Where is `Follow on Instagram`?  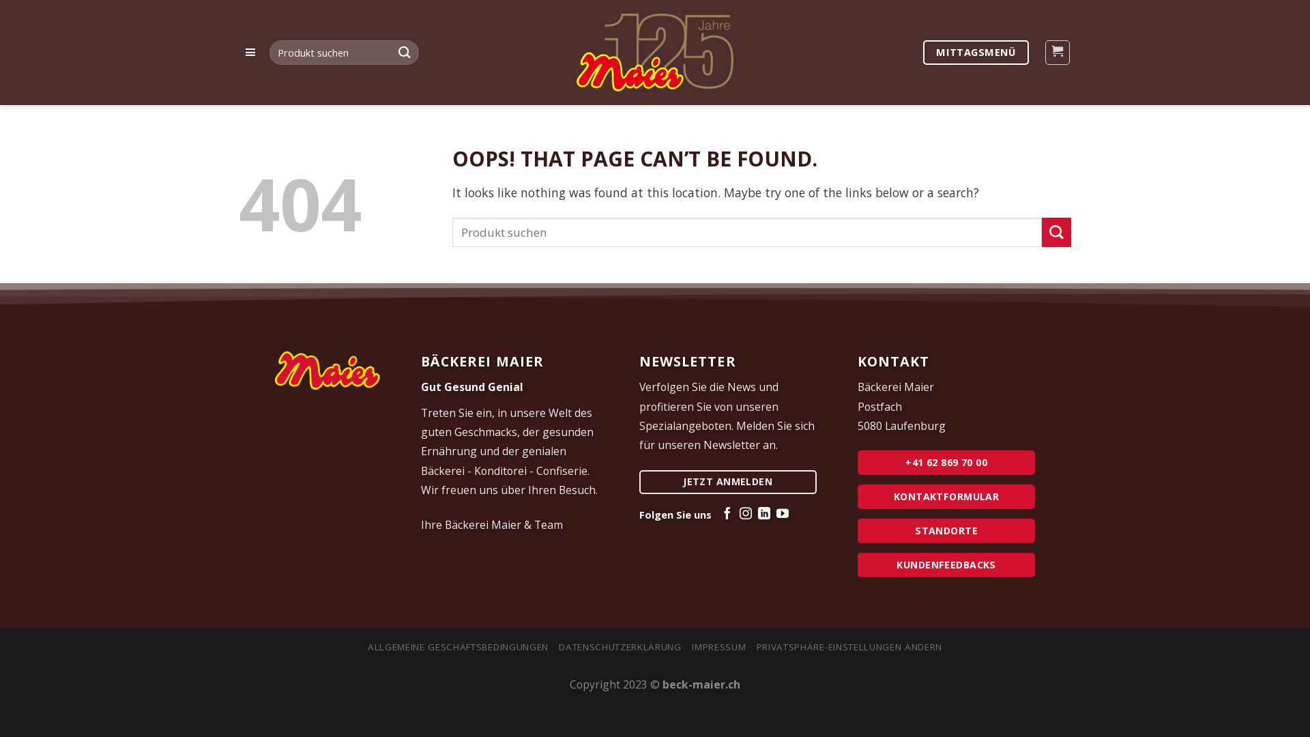 Follow on Instagram is located at coordinates (746, 515).